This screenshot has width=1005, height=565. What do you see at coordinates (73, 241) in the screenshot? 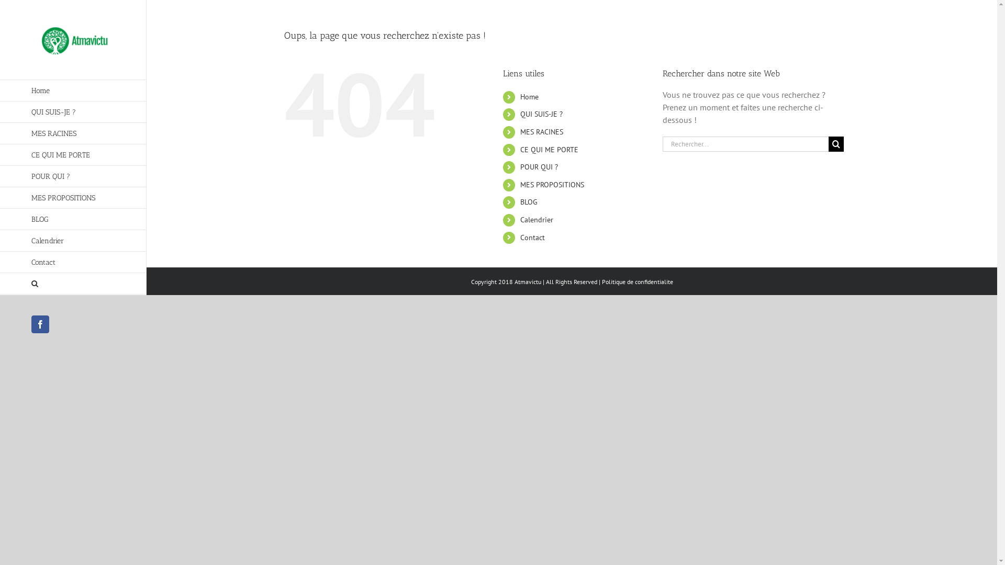
I see `Calendrier` at bounding box center [73, 241].